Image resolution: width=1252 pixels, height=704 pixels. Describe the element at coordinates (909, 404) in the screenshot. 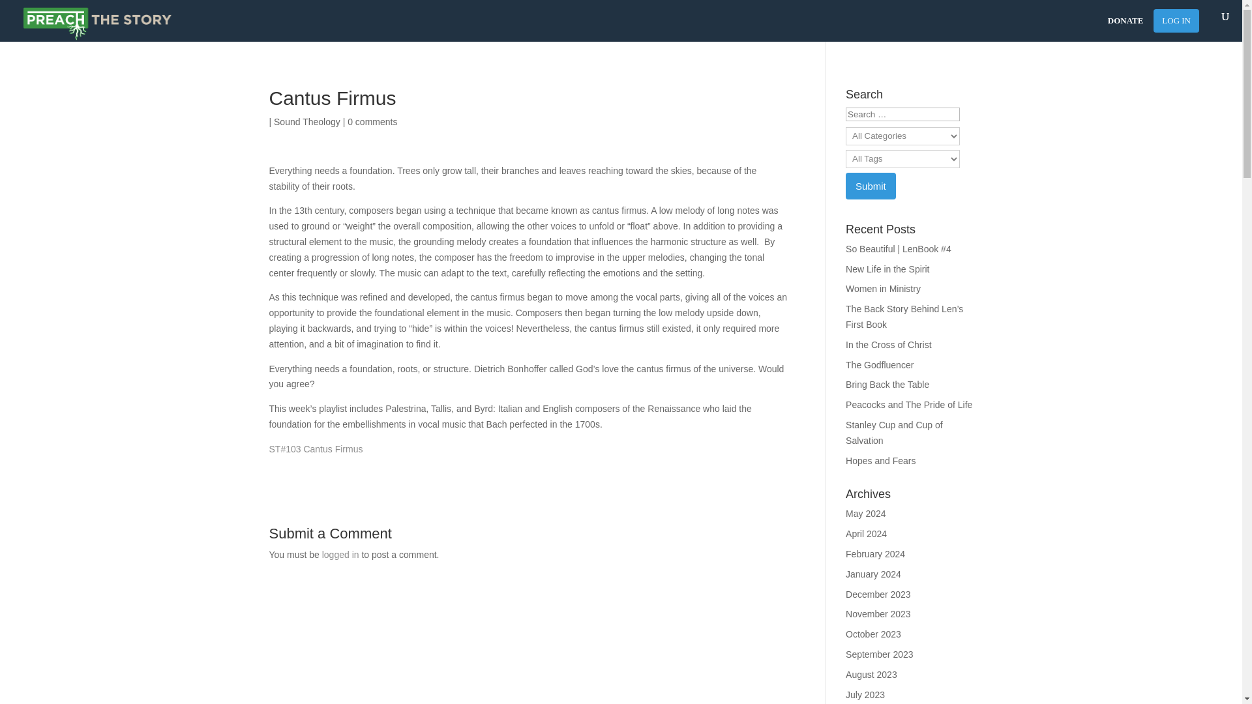

I see `Peacocks and The Pride of Life` at that location.